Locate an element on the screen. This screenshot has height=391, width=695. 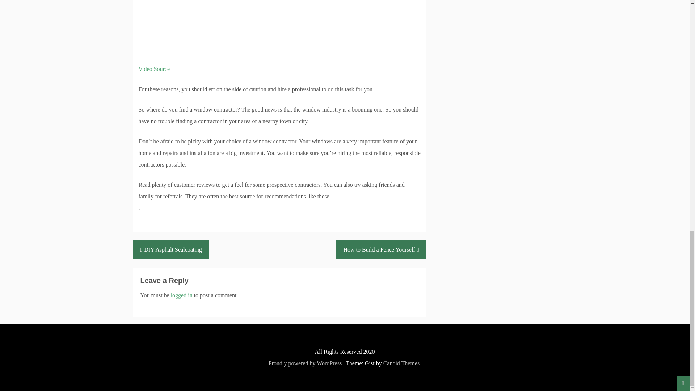
Candid Themes is located at coordinates (401, 363).